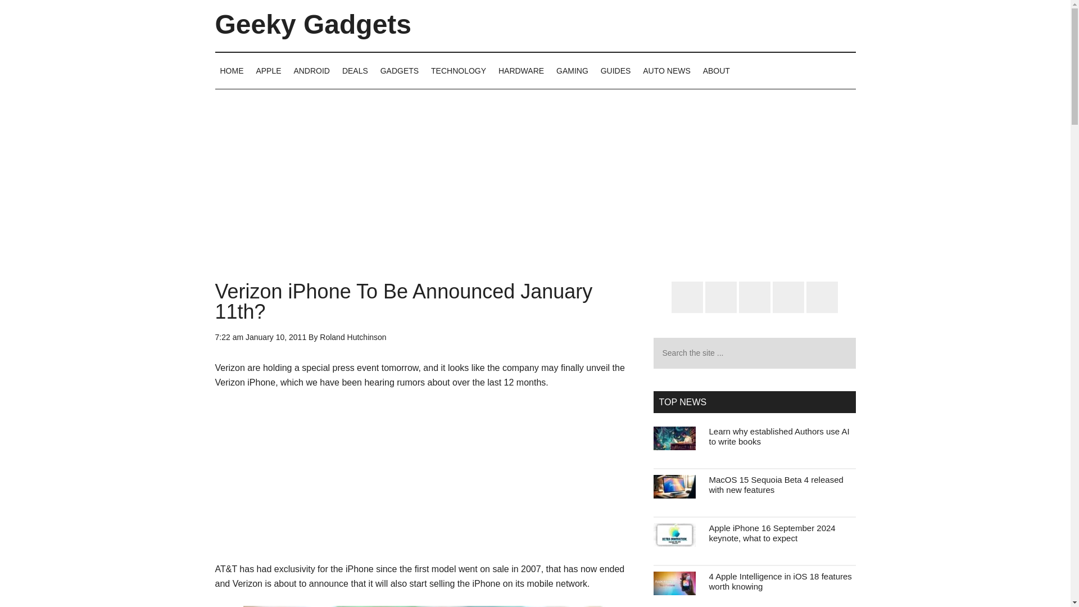  I want to click on GADGETS, so click(400, 70).